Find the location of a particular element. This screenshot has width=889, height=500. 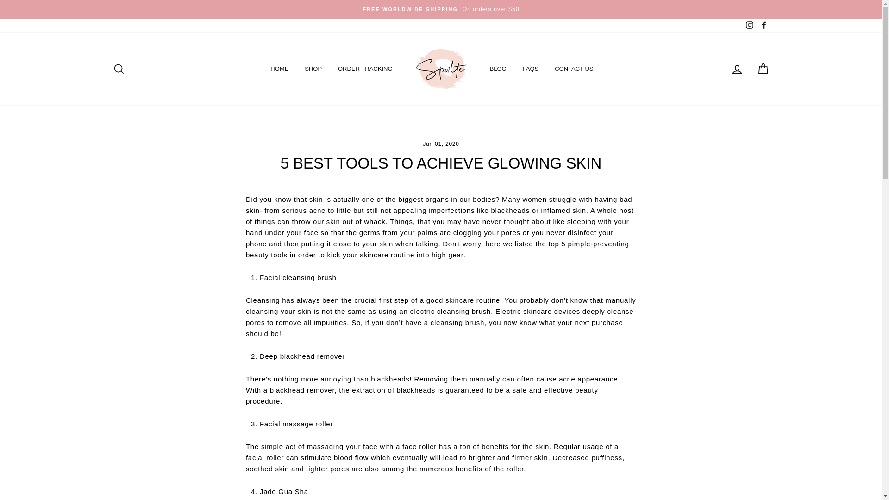

SEARCH is located at coordinates (119, 69).